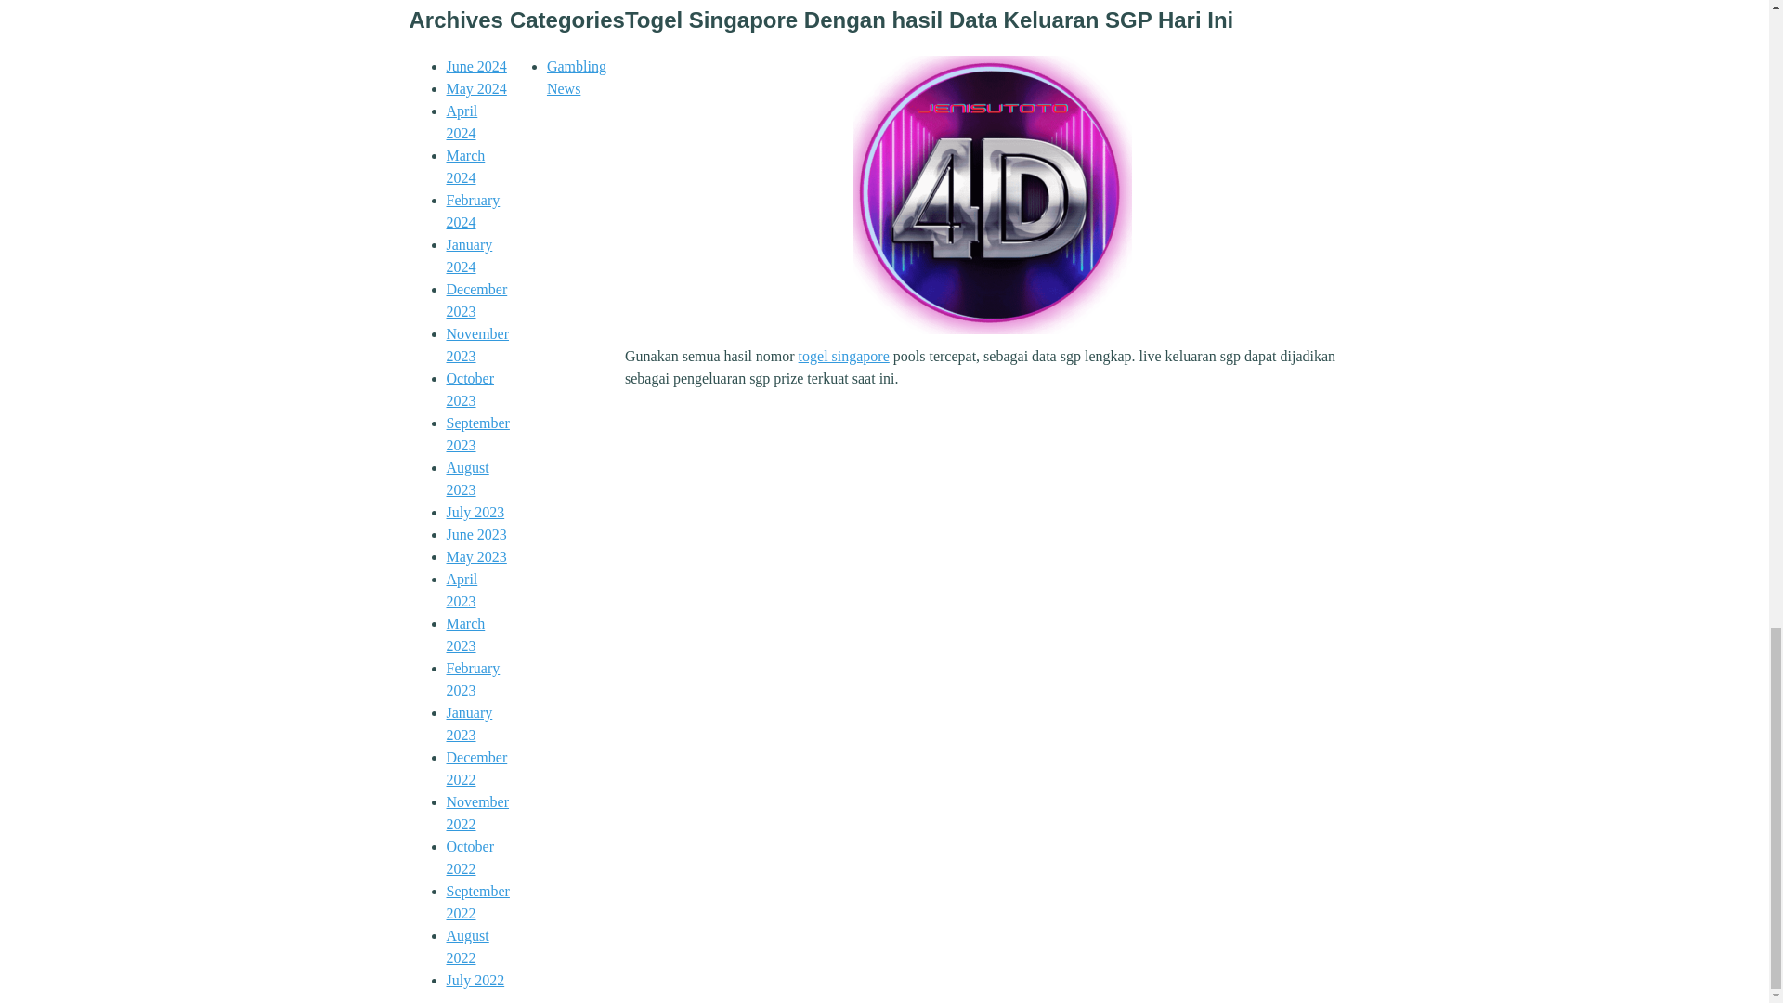  I want to click on March 2024, so click(465, 165).